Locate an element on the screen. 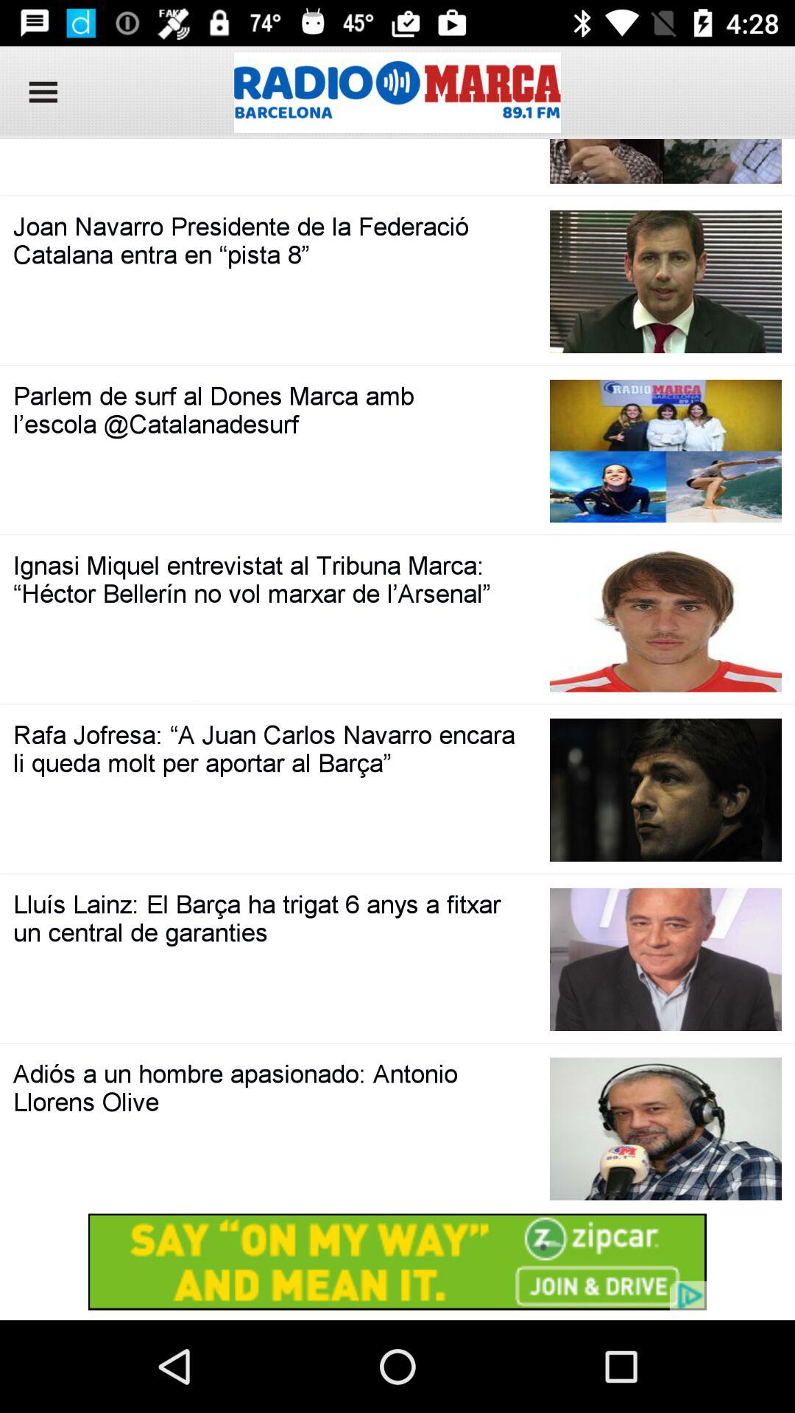 The width and height of the screenshot is (795, 1413). select the image beside parlem de surf al dones marca amb iescola catalanadesurf is located at coordinates (665, 451).